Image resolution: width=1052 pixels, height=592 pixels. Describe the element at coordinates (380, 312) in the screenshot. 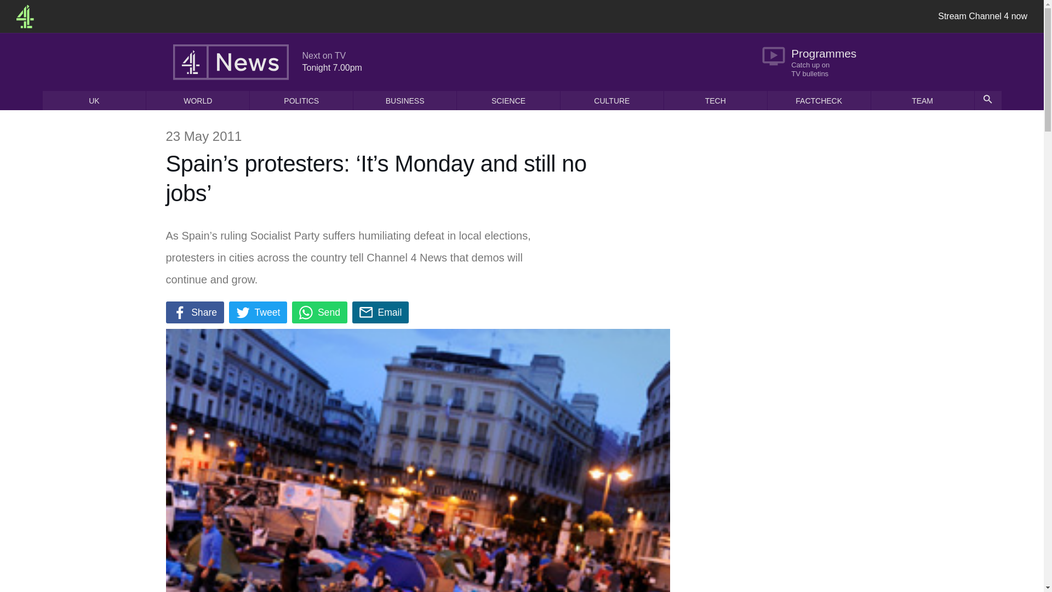

I see `Email` at that location.